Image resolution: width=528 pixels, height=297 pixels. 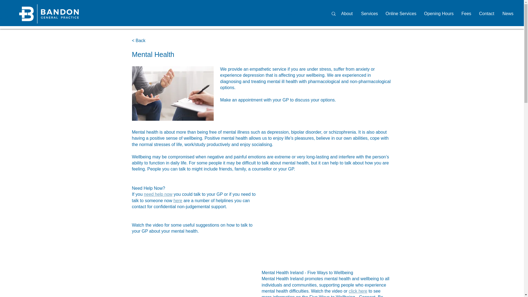 What do you see at coordinates (158, 194) in the screenshot?
I see `need help now` at bounding box center [158, 194].